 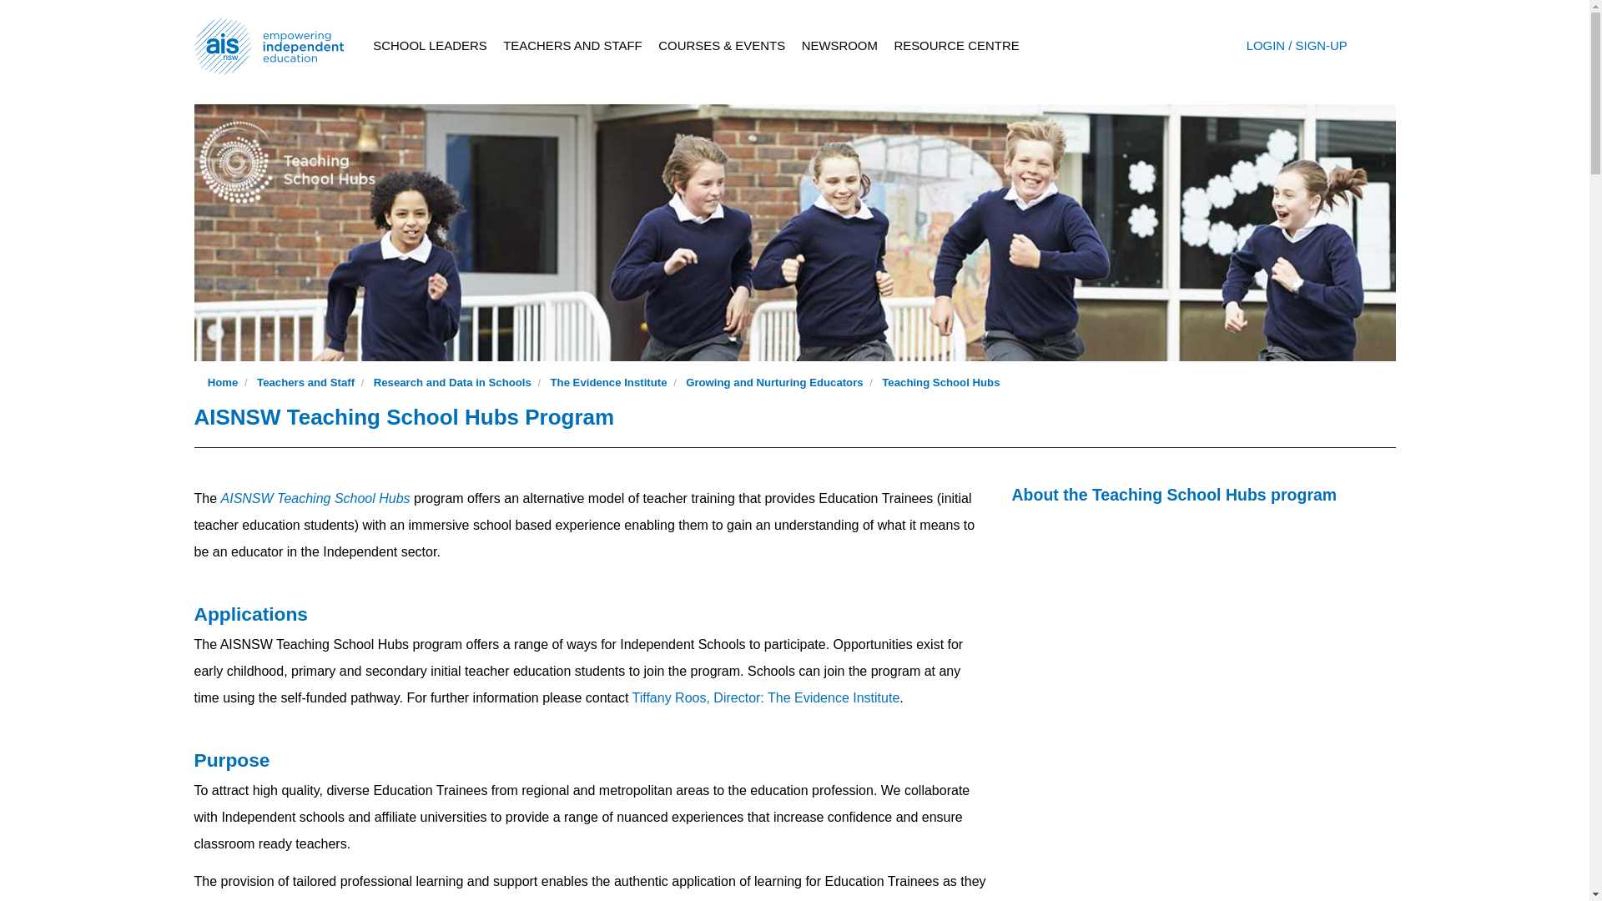 I want to click on Teaching School Hubs, so click(x=941, y=382).